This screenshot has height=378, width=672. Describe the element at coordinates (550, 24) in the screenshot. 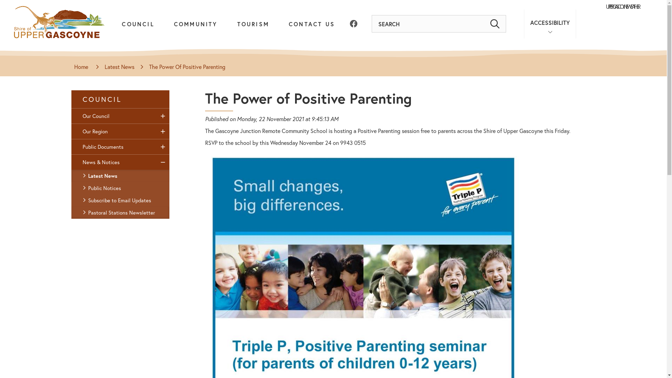

I see `ACCESSIBILITY` at that location.